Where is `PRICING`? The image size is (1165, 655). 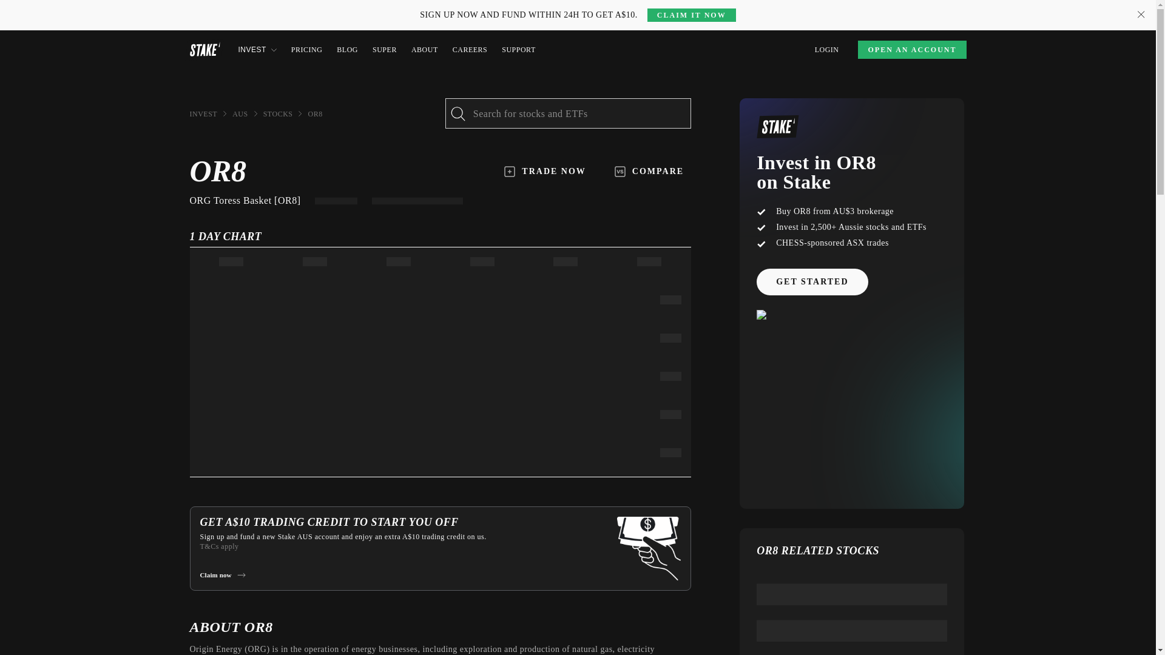
PRICING is located at coordinates (307, 50).